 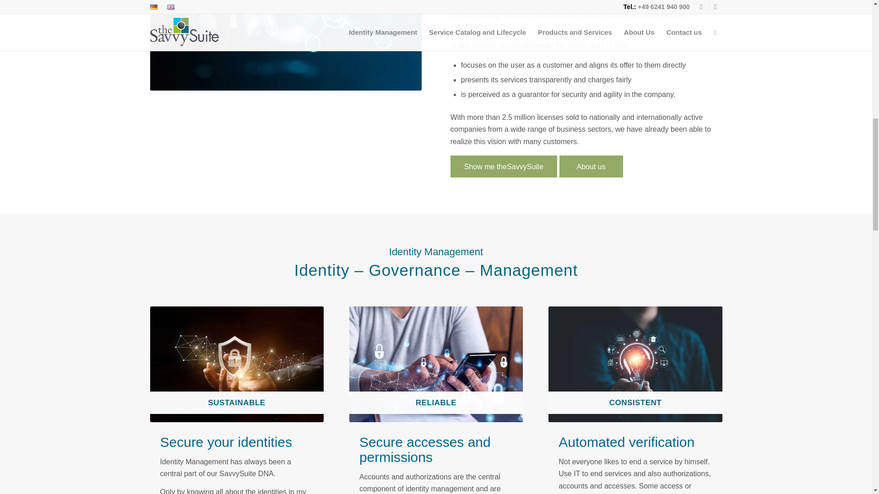 What do you see at coordinates (635, 364) in the screenshot?
I see `IDM-Konsistent` at bounding box center [635, 364].